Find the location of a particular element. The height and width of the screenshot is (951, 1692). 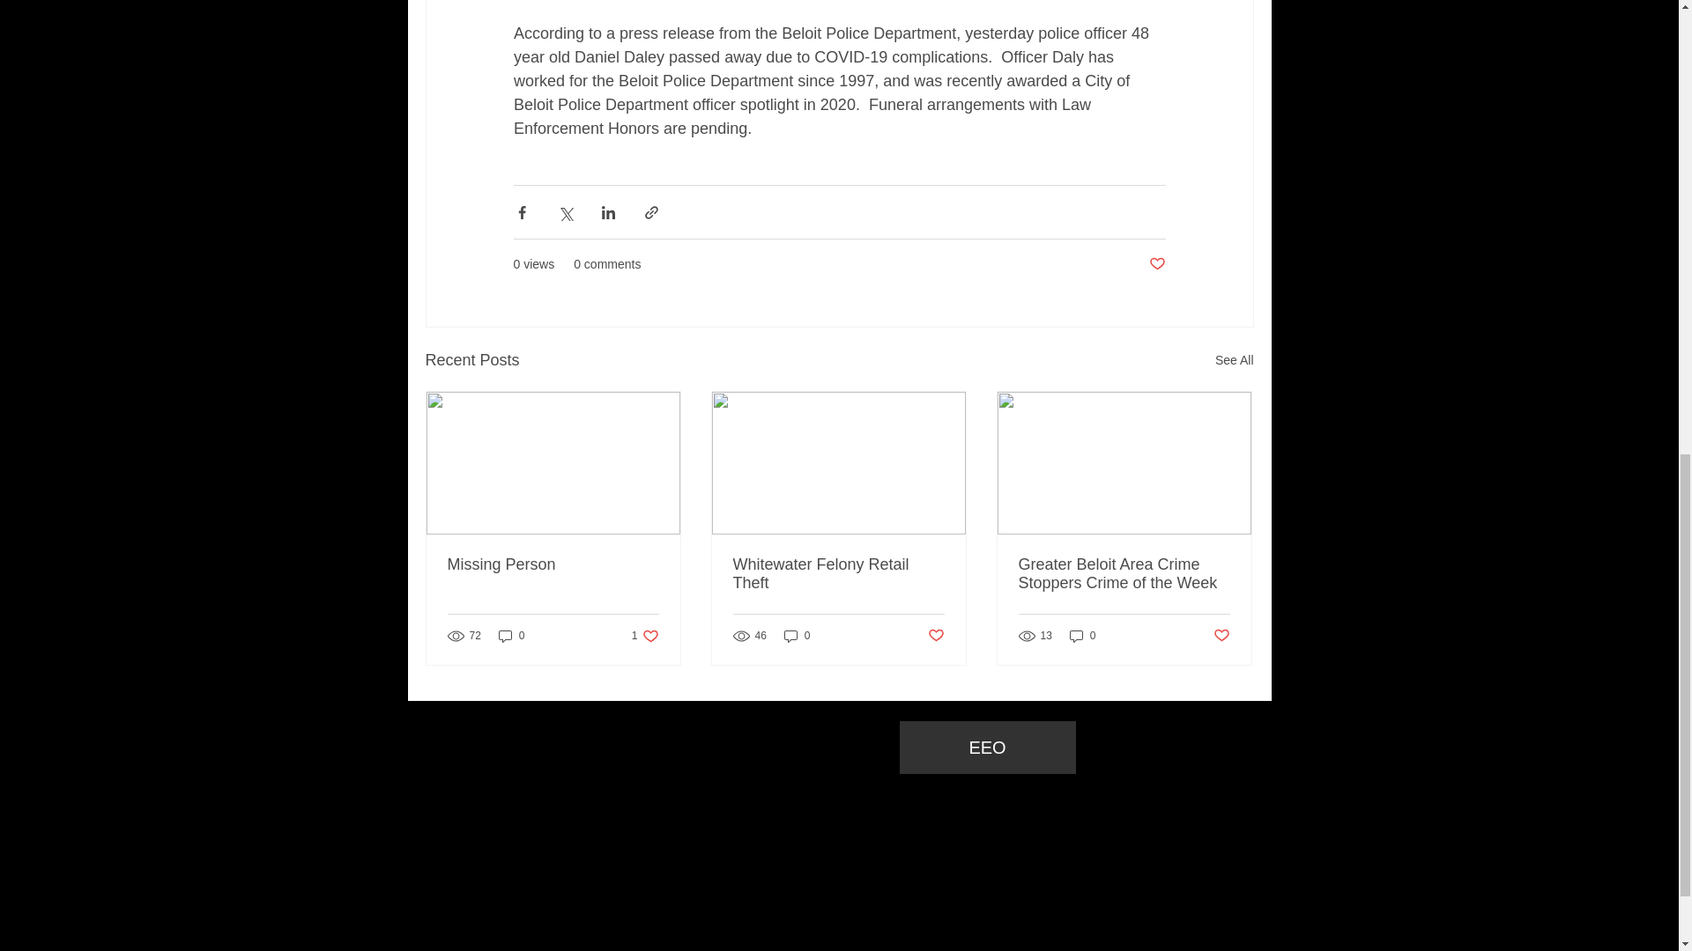

0 is located at coordinates (797, 635).